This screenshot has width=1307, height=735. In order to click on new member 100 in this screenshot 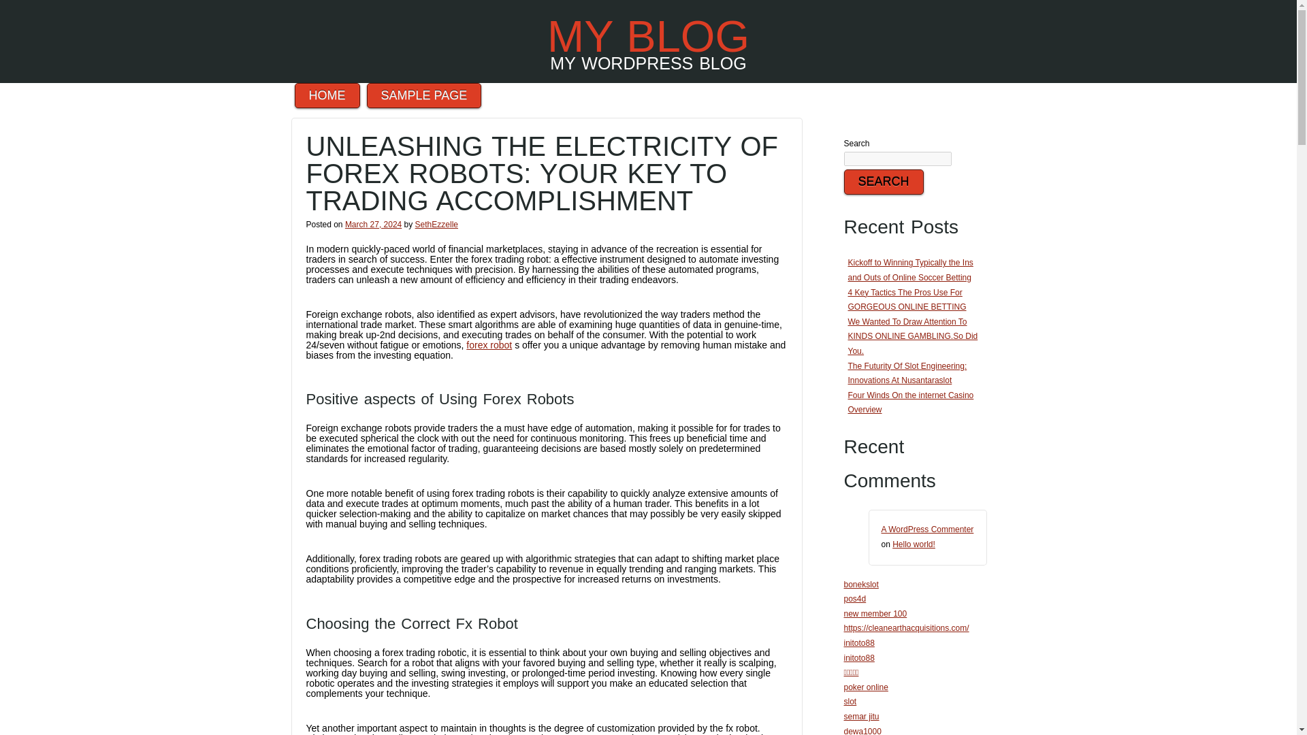, I will do `click(875, 614)`.